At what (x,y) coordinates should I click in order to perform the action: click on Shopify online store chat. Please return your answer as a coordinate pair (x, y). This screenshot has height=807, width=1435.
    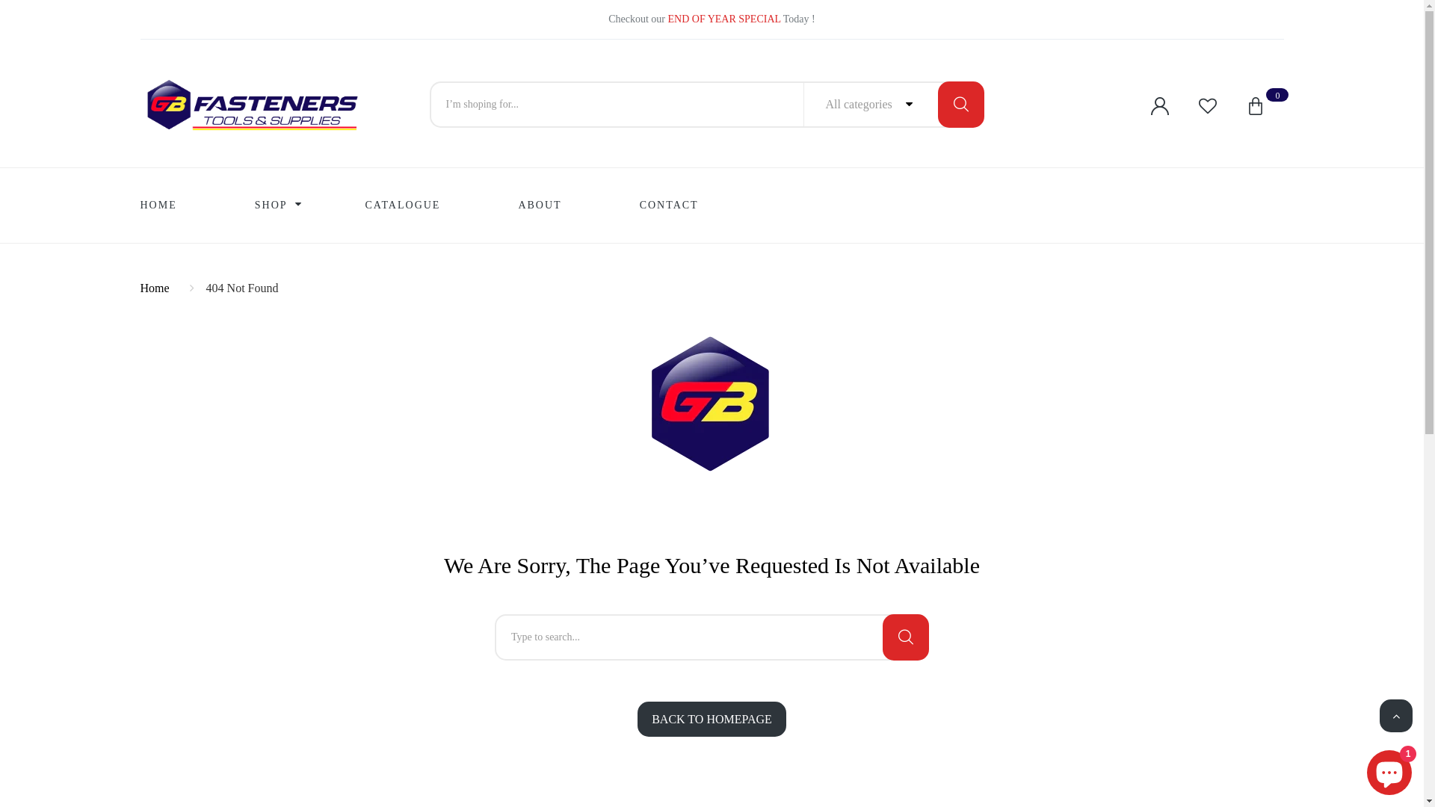
    Looking at the image, I should click on (1389, 770).